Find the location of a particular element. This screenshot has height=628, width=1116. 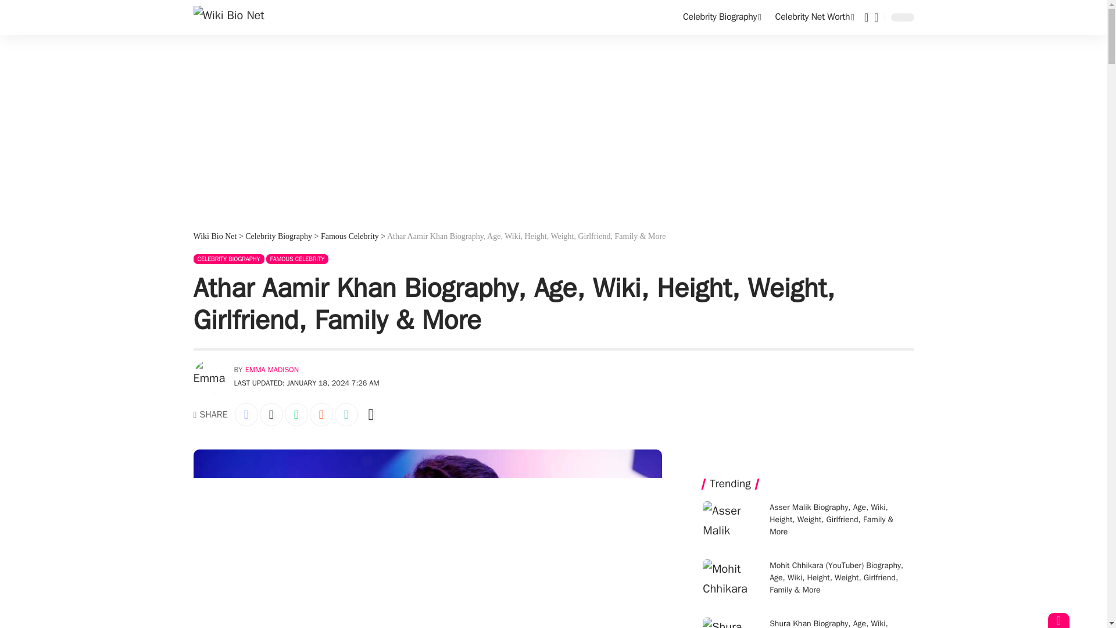

Go to Wiki Bio Net. is located at coordinates (215, 236).